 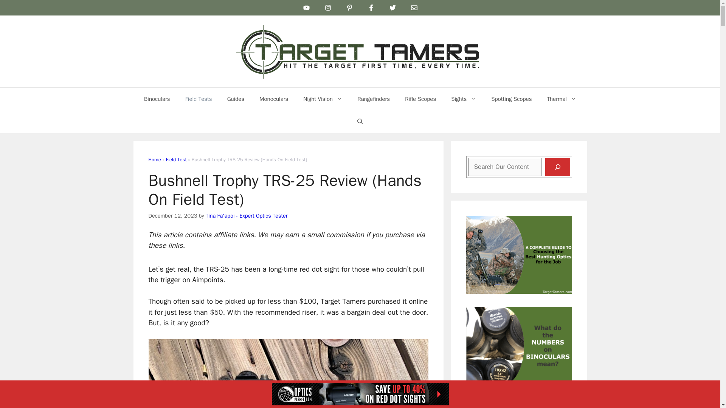 What do you see at coordinates (519, 380) in the screenshot?
I see `What Do the Numbers On Binoculars Mean?` at bounding box center [519, 380].